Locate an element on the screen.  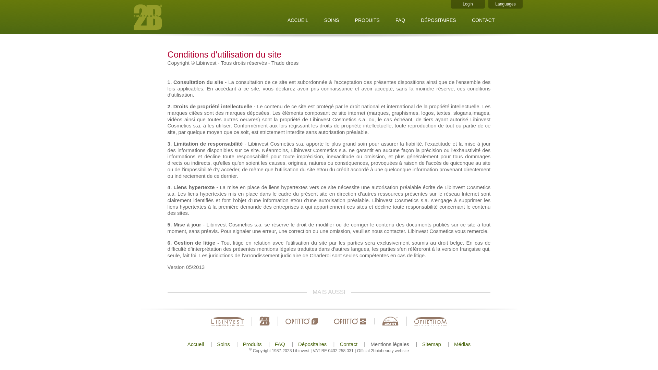
SOINS is located at coordinates (332, 20).